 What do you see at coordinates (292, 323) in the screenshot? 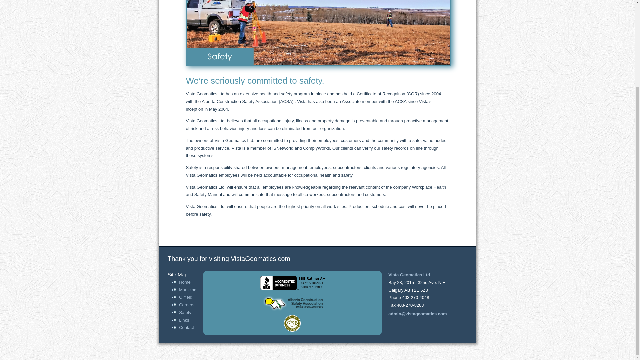
I see `Certificate of Recognition` at bounding box center [292, 323].